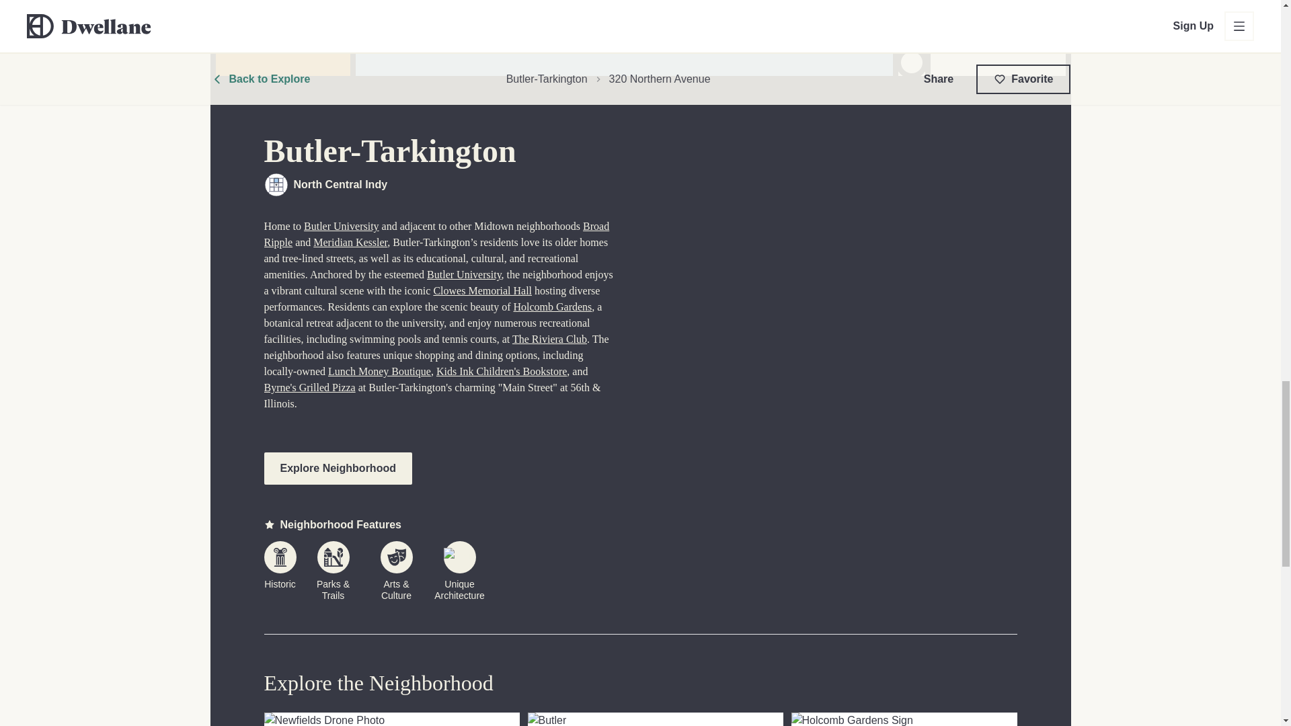 This screenshot has height=726, width=1291. Describe the element at coordinates (482, 290) in the screenshot. I see `Kids Ink Children's Bookstore` at that location.